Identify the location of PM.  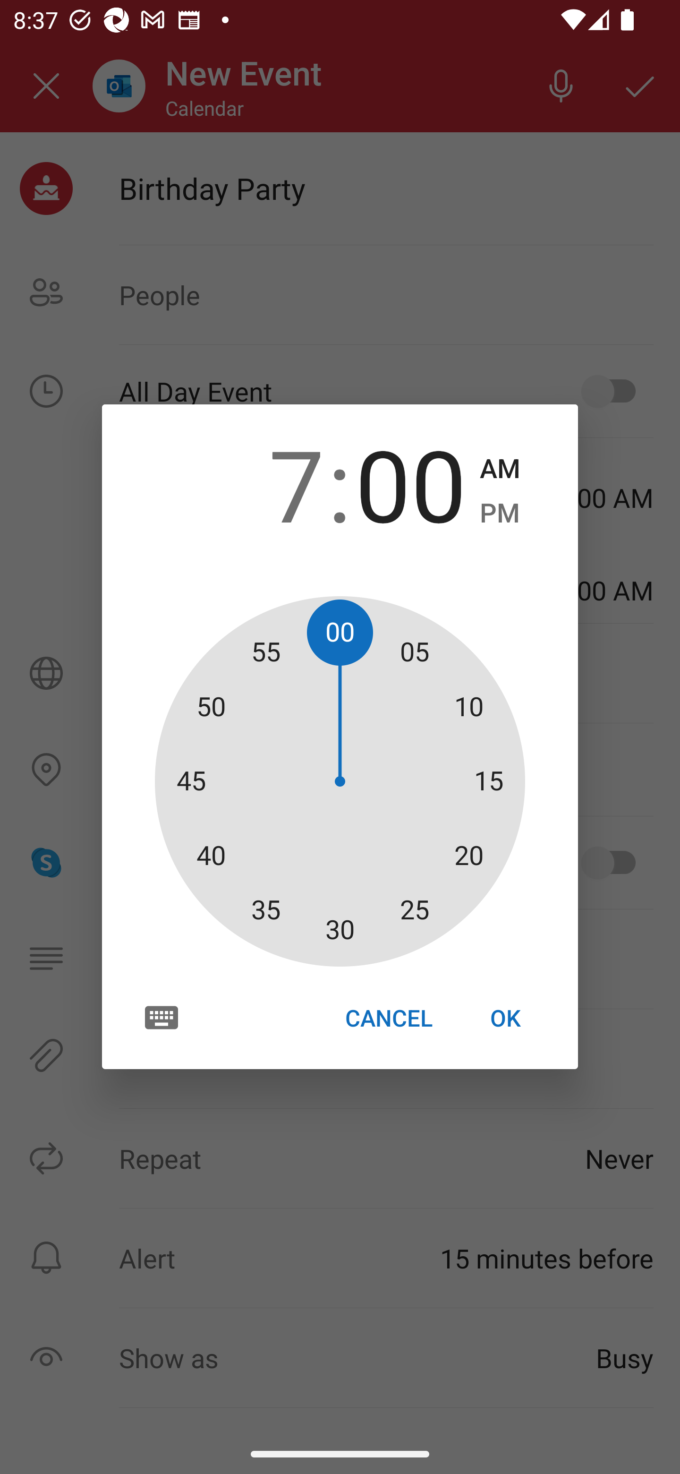
(500, 514).